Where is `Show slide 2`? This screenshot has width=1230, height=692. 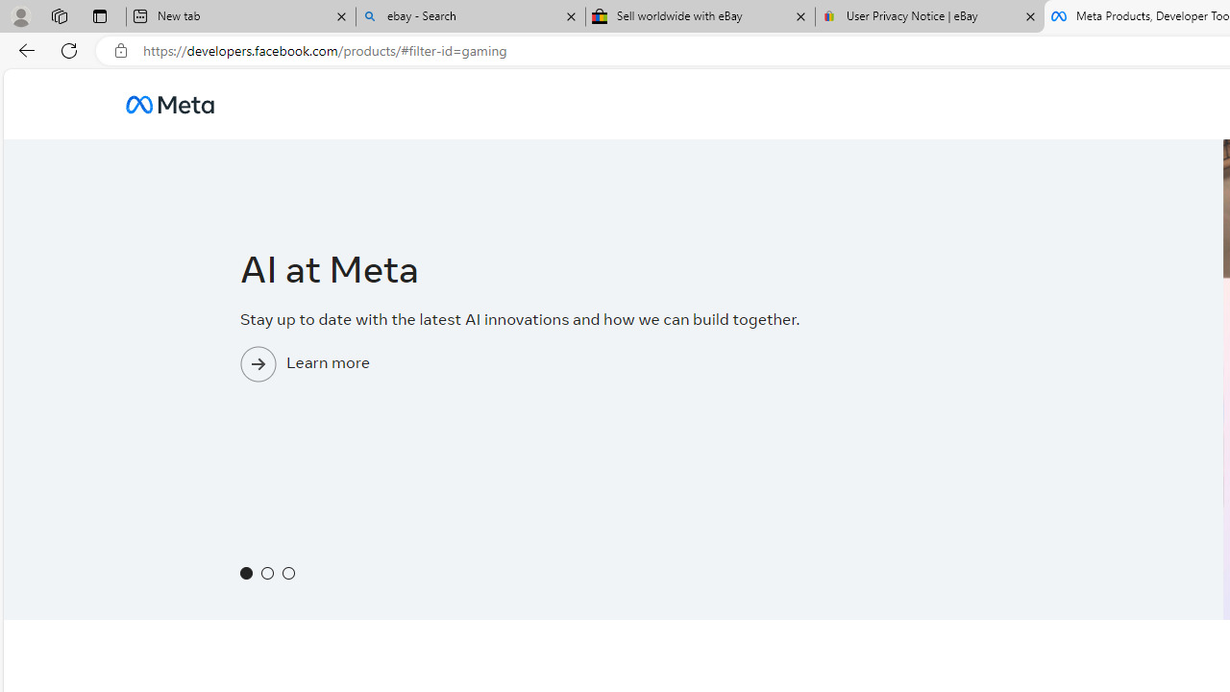 Show slide 2 is located at coordinates (267, 573).